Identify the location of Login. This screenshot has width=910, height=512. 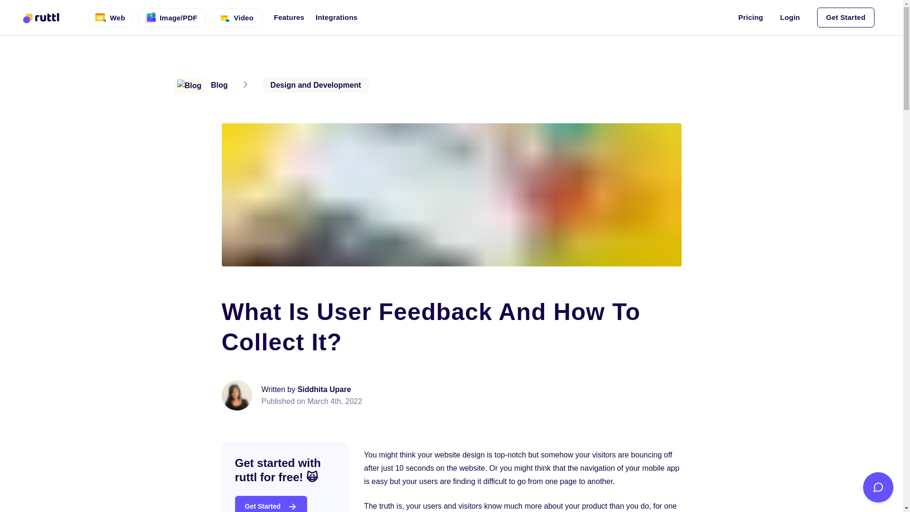
(790, 17).